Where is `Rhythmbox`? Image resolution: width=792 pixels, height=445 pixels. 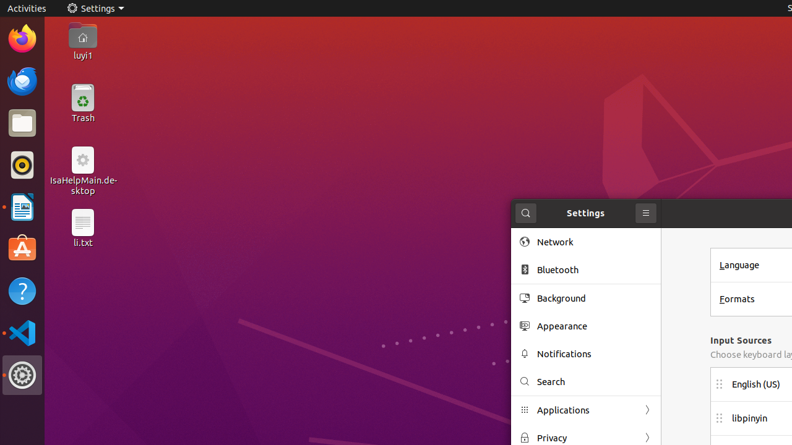 Rhythmbox is located at coordinates (22, 165).